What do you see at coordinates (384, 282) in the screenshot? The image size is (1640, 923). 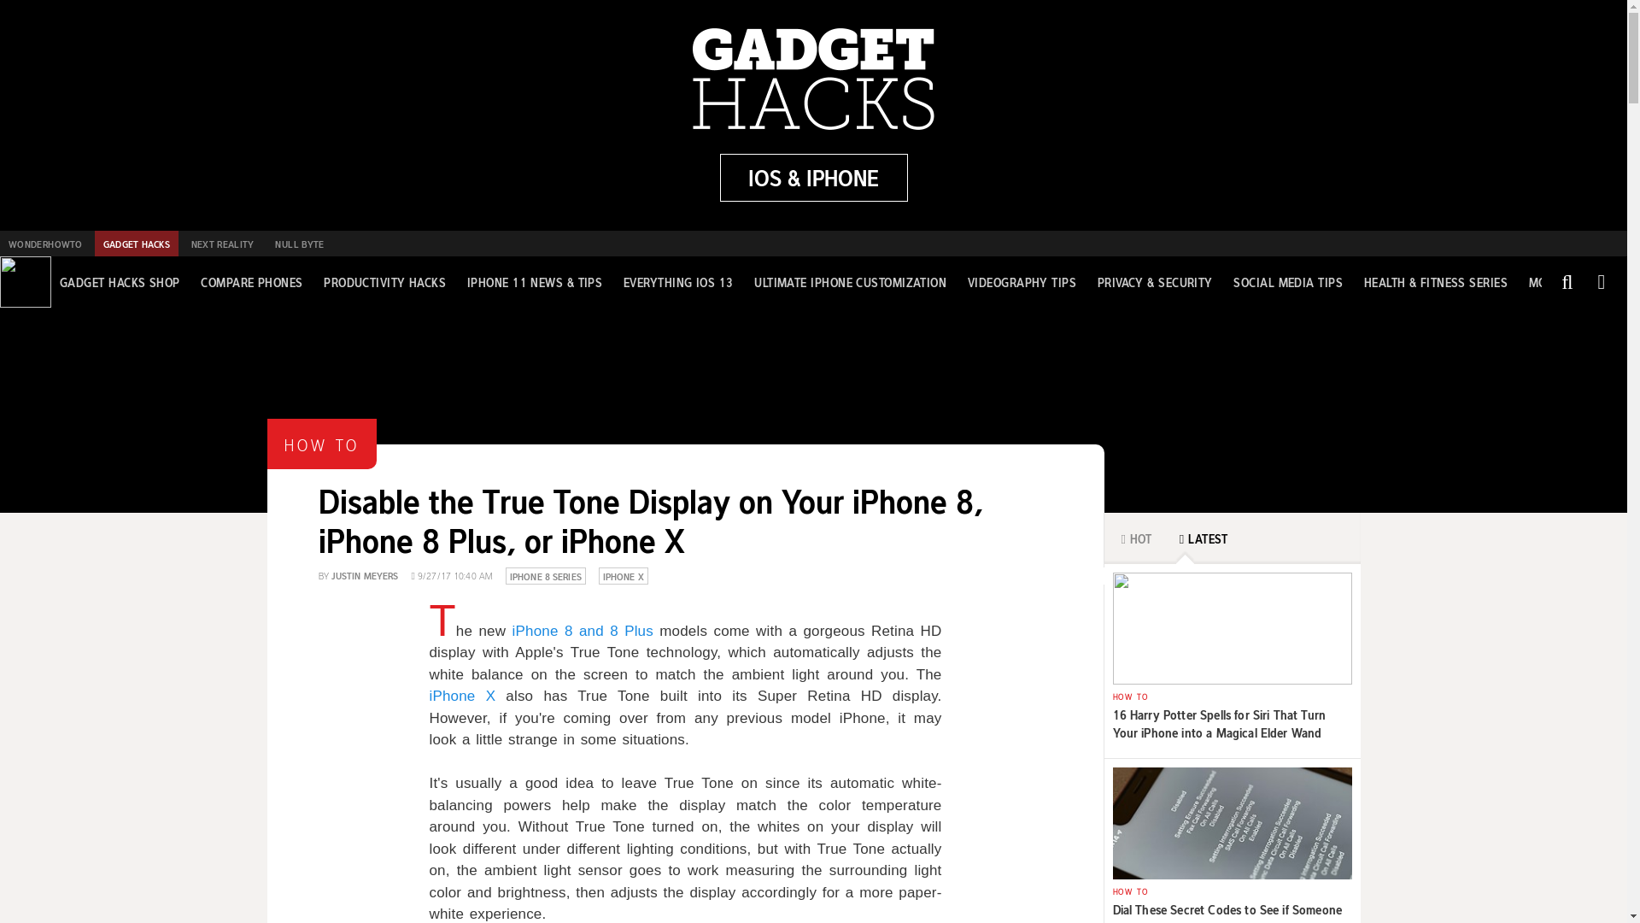 I see `PRODUCTIVITY HACKS` at bounding box center [384, 282].